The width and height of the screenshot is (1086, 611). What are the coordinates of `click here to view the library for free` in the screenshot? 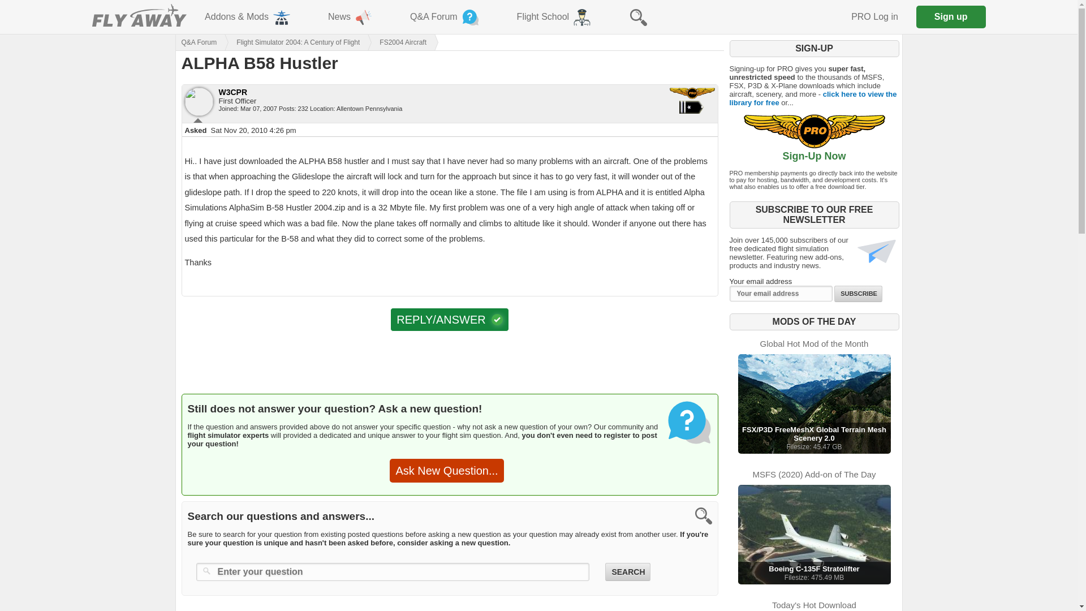 It's located at (813, 98).